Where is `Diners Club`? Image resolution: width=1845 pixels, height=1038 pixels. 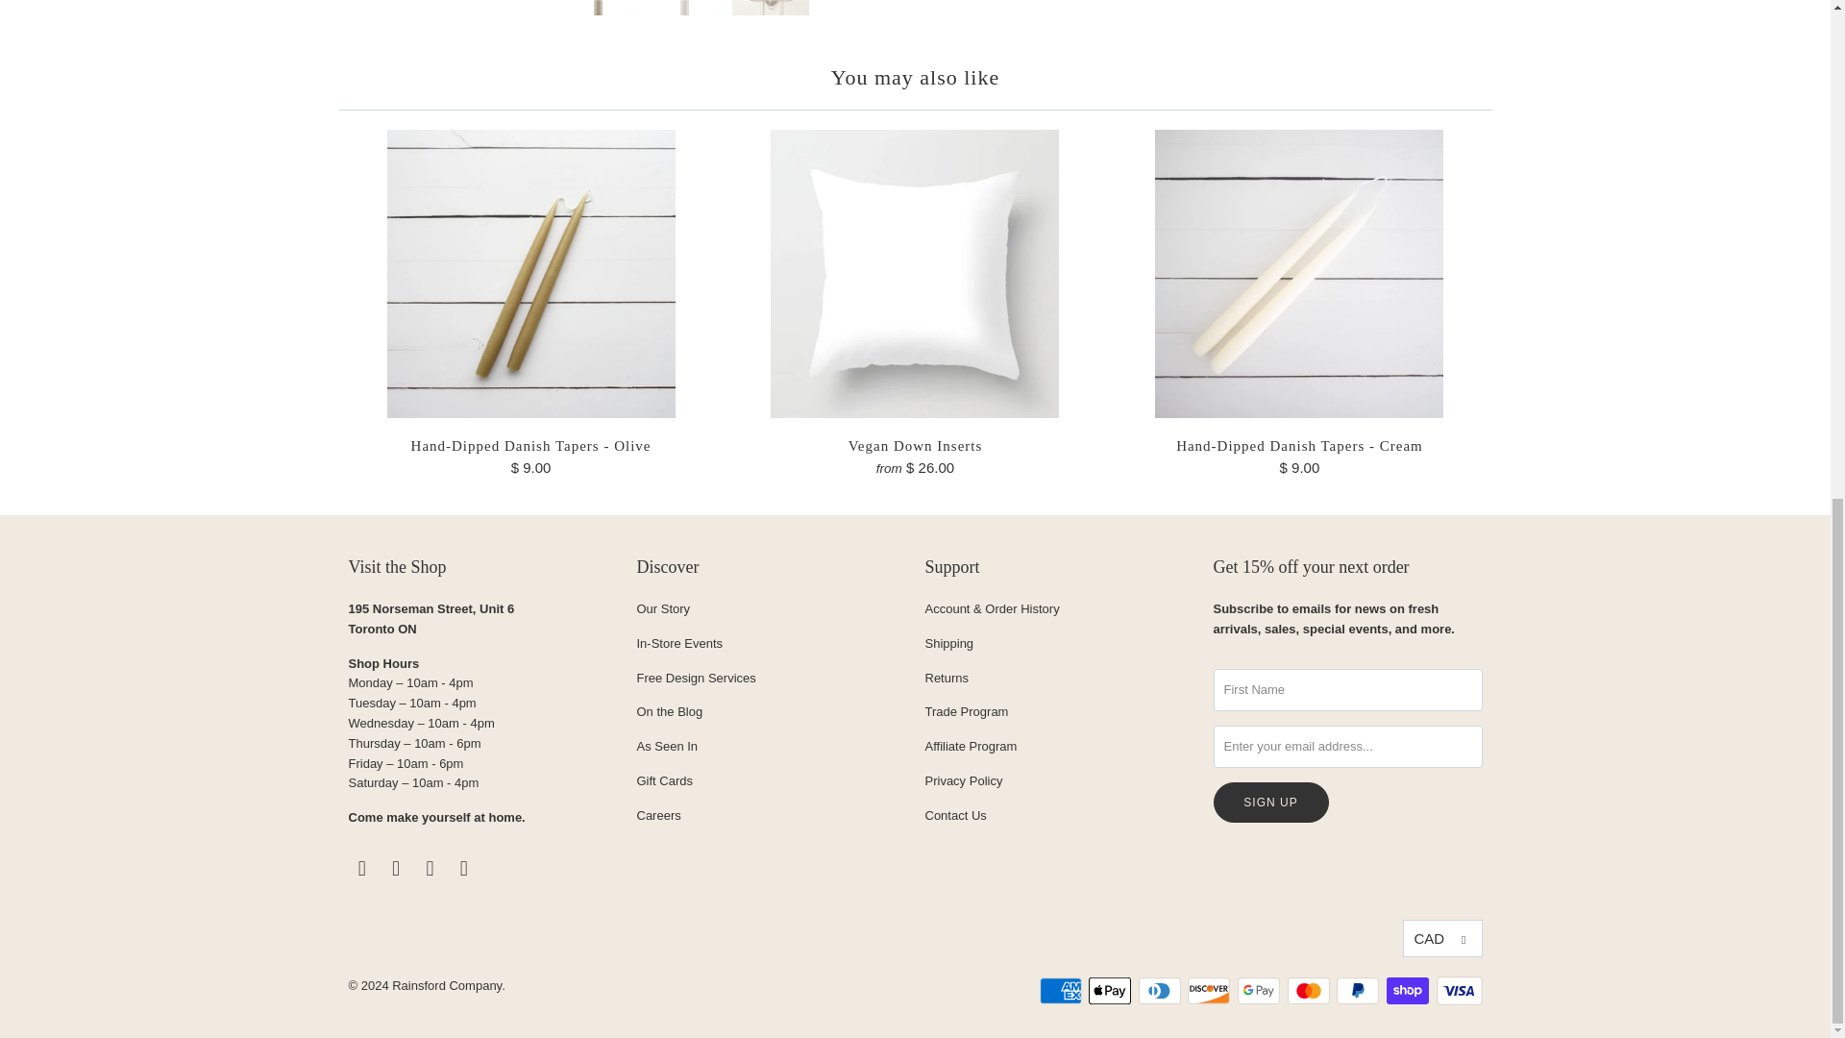 Diners Club is located at coordinates (1161, 991).